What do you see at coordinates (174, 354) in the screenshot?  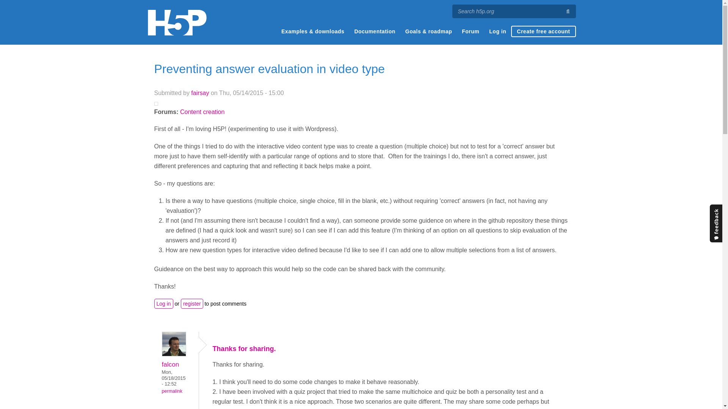 I see `View user profile.` at bounding box center [174, 354].